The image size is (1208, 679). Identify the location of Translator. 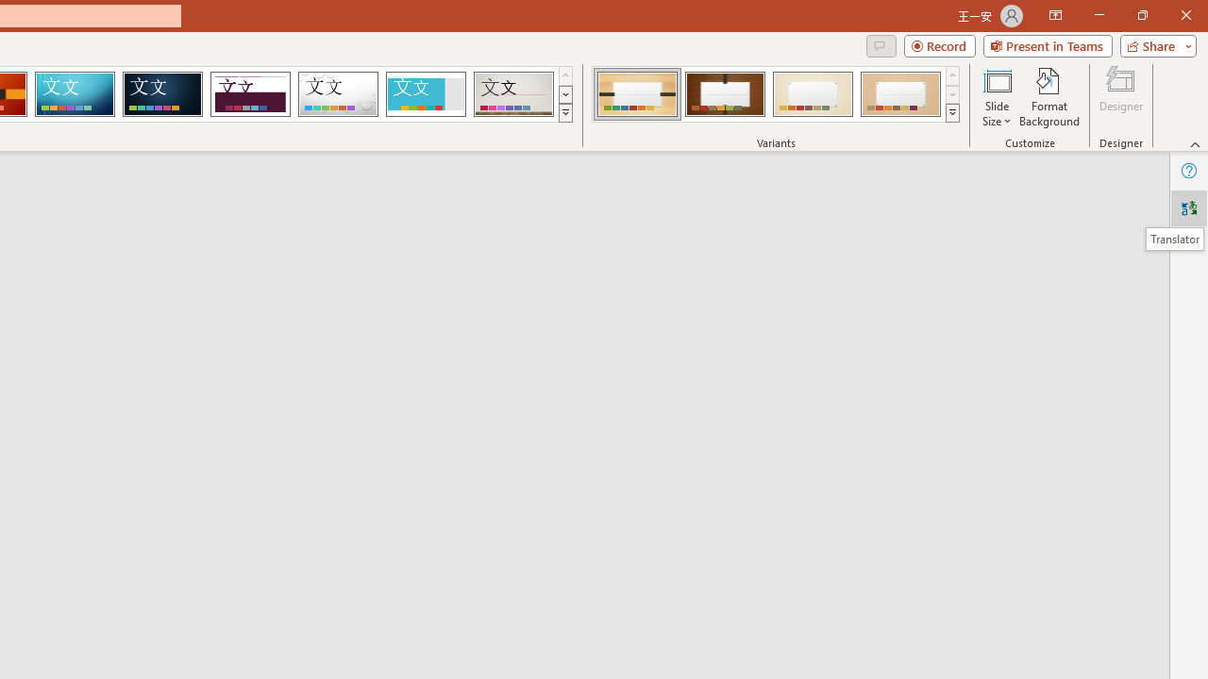
(1189, 207).